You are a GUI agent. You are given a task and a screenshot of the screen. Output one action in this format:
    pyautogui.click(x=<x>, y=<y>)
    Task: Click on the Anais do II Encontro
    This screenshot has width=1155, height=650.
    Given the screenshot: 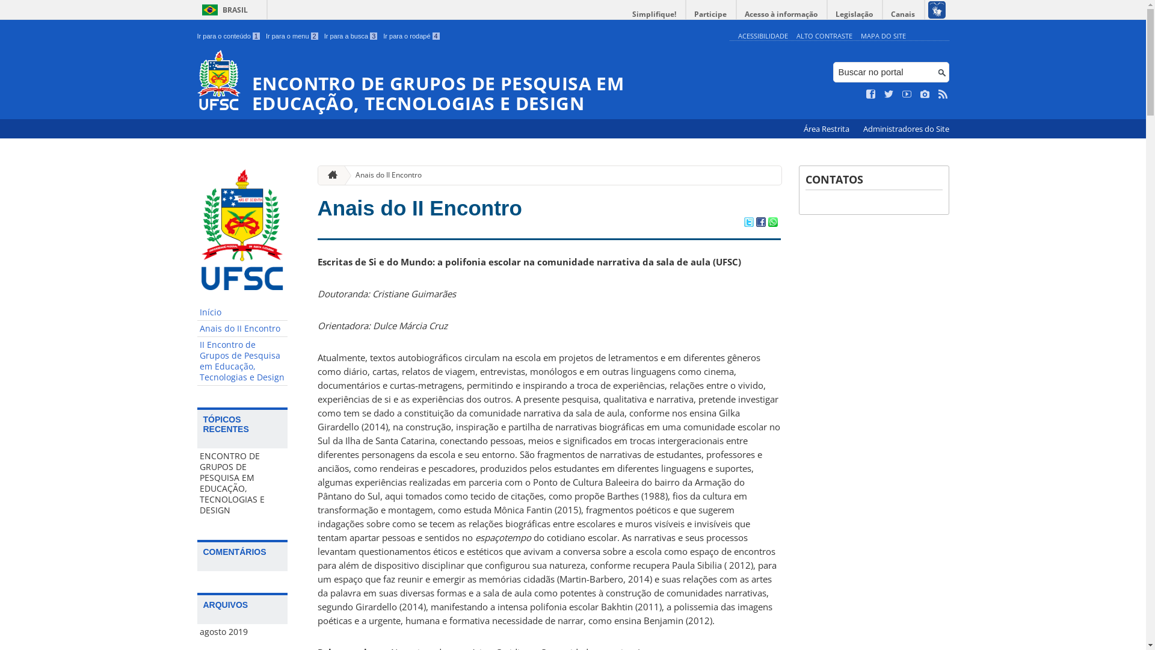 What is the action you would take?
    pyautogui.click(x=384, y=176)
    